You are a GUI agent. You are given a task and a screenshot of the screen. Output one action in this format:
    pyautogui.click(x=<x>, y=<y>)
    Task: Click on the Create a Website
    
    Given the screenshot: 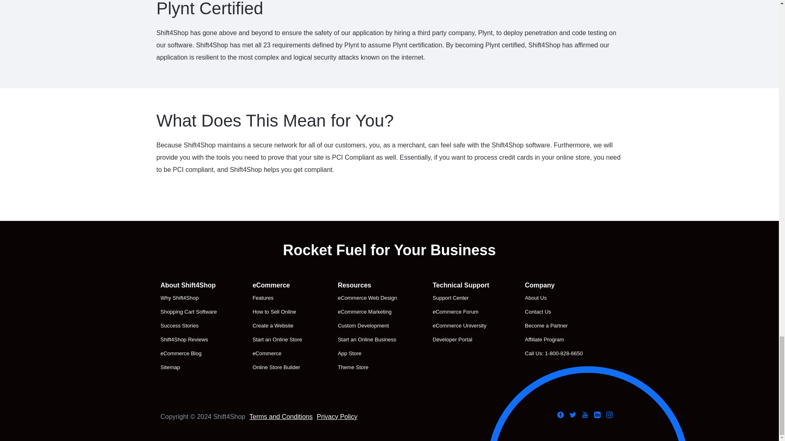 What is the action you would take?
    pyautogui.click(x=277, y=326)
    